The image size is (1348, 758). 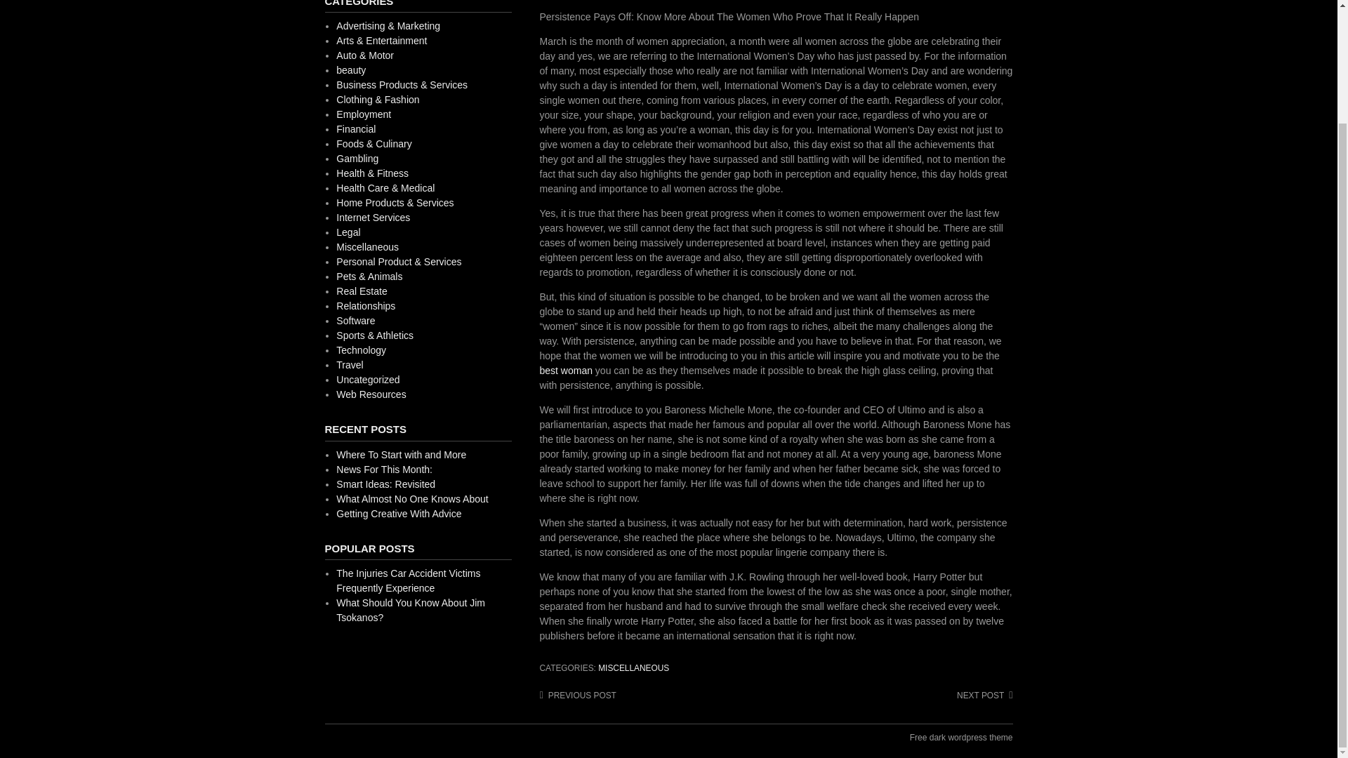 What do you see at coordinates (367, 379) in the screenshot?
I see `Uncategorized` at bounding box center [367, 379].